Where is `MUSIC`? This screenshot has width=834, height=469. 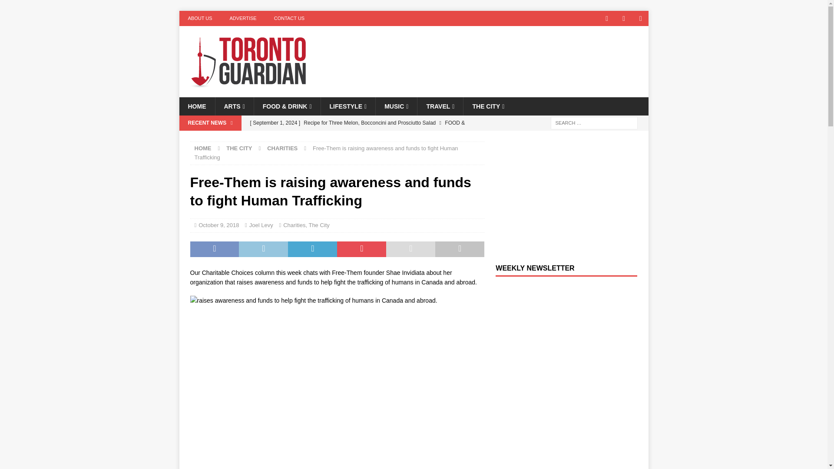 MUSIC is located at coordinates (396, 106).